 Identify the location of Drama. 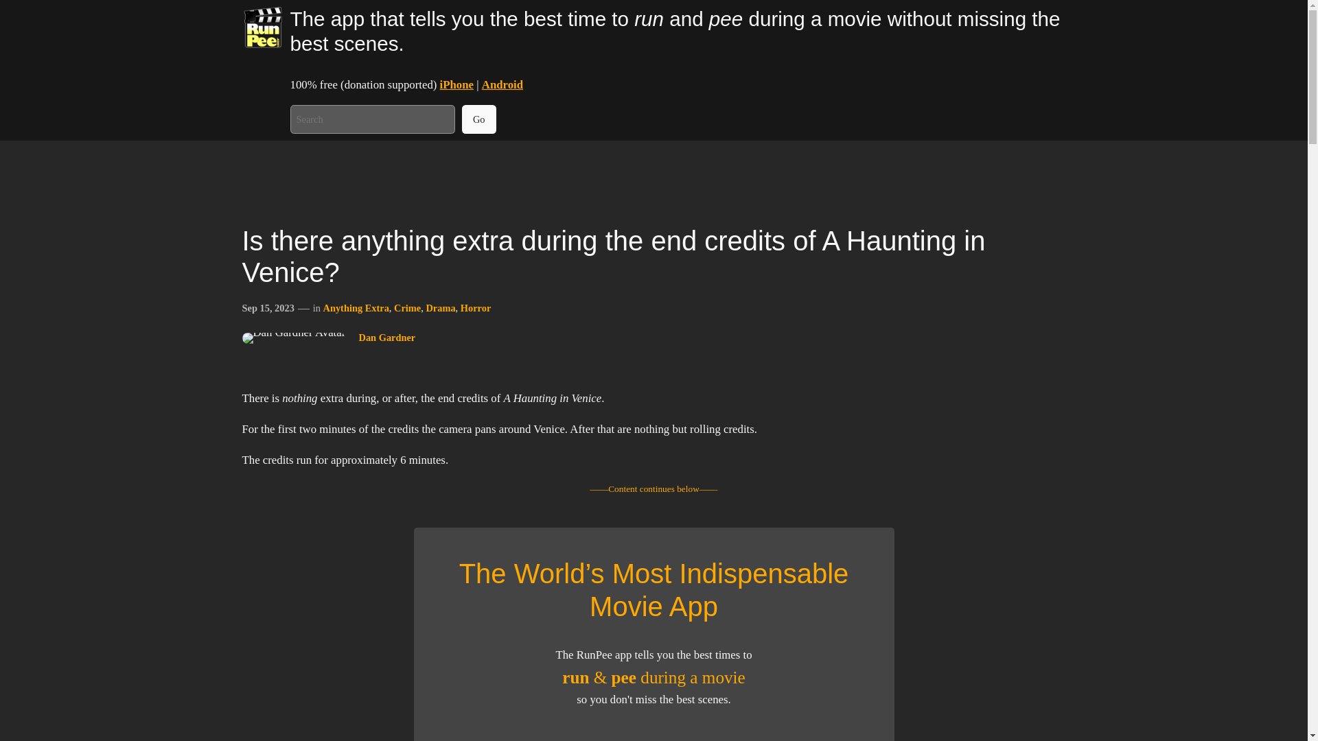
(440, 307).